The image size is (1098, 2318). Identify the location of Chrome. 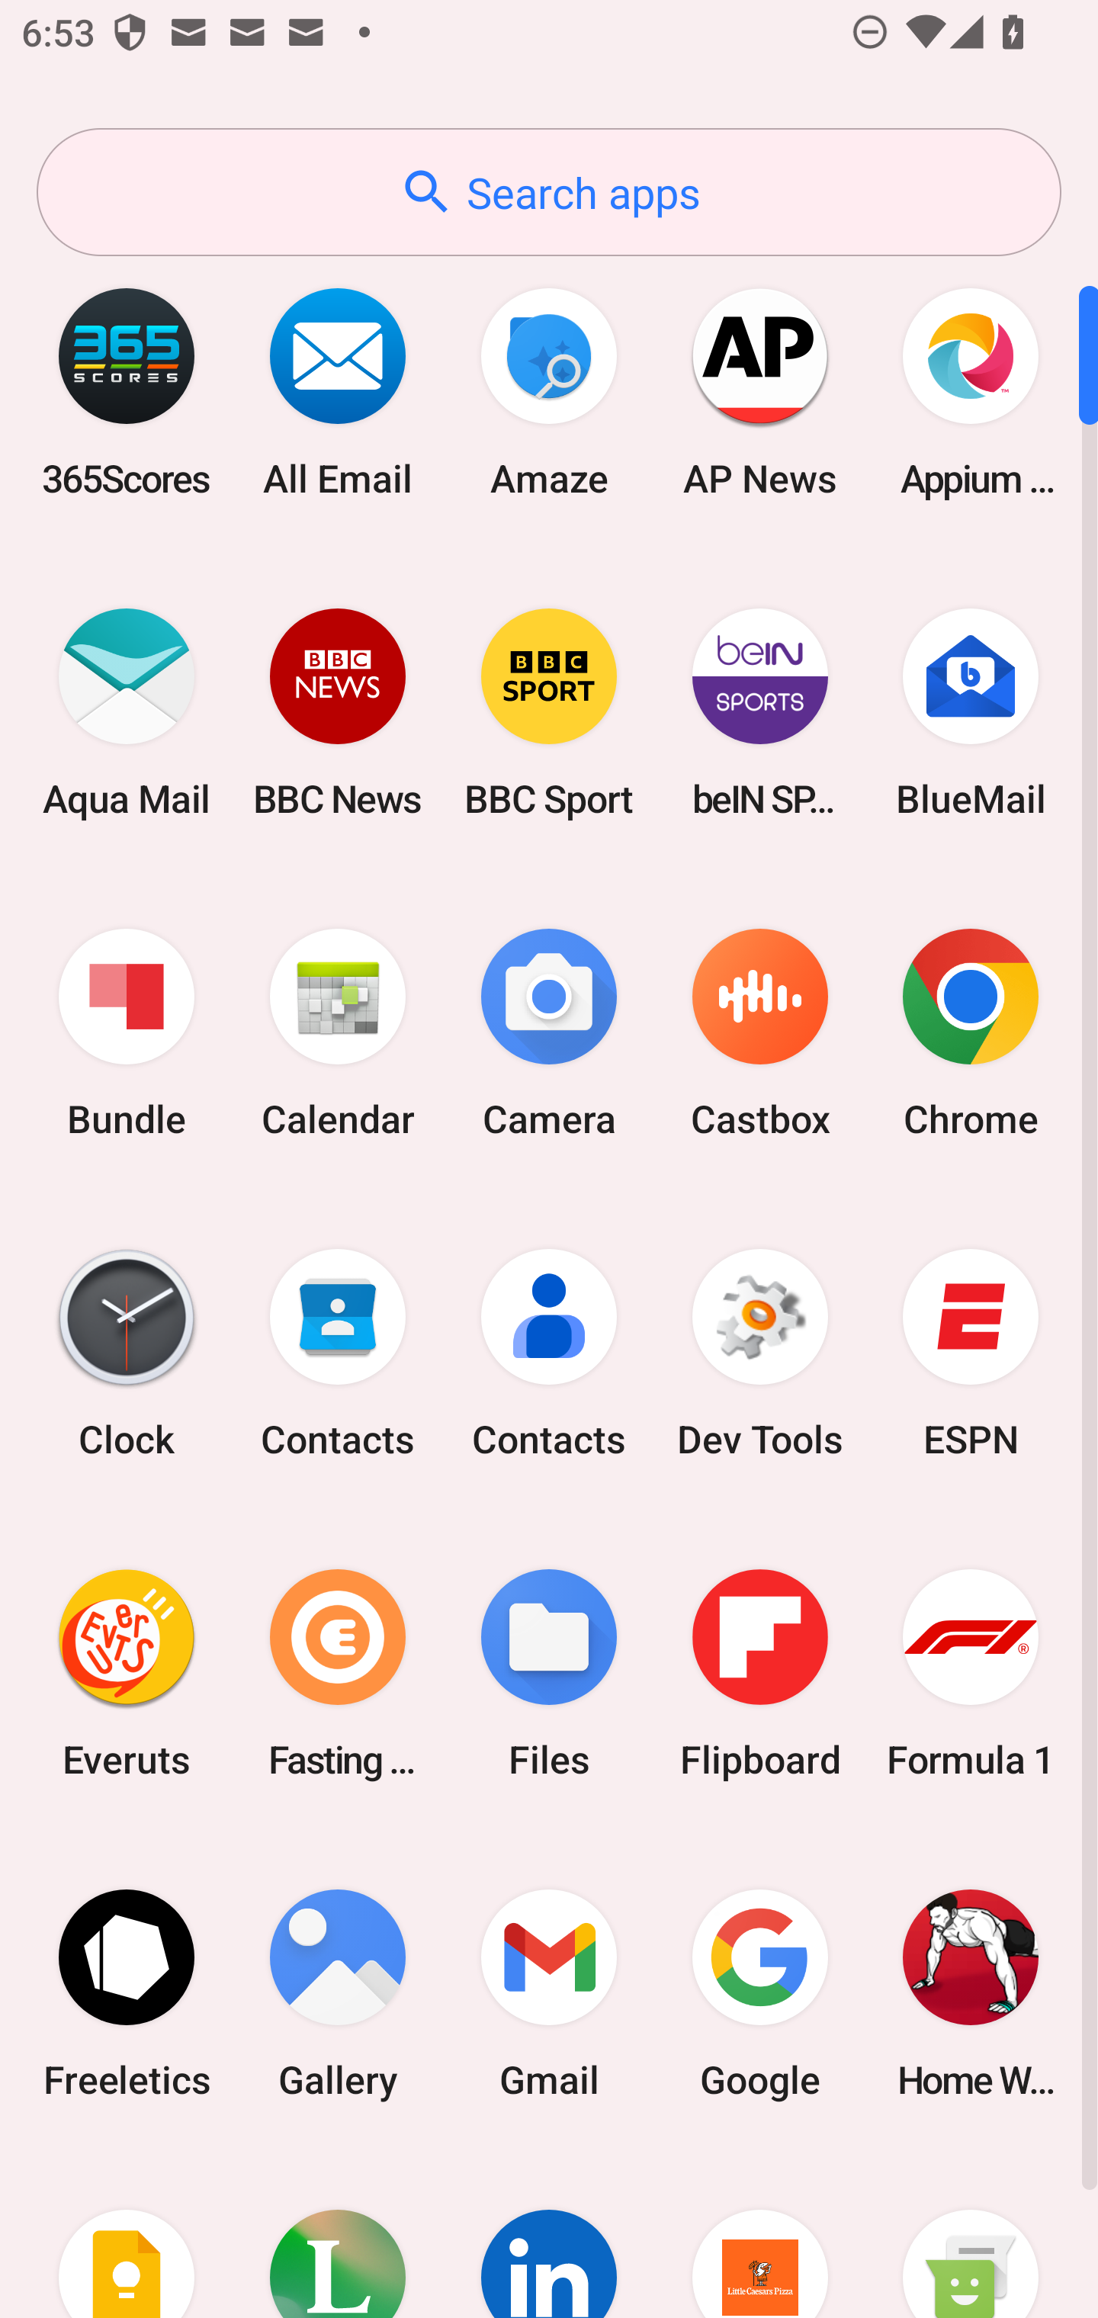
(971, 1034).